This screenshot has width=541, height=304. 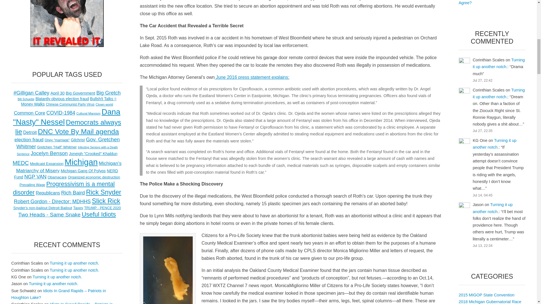 What do you see at coordinates (30, 132) in the screenshot?
I see `Detroit` at bounding box center [30, 132].